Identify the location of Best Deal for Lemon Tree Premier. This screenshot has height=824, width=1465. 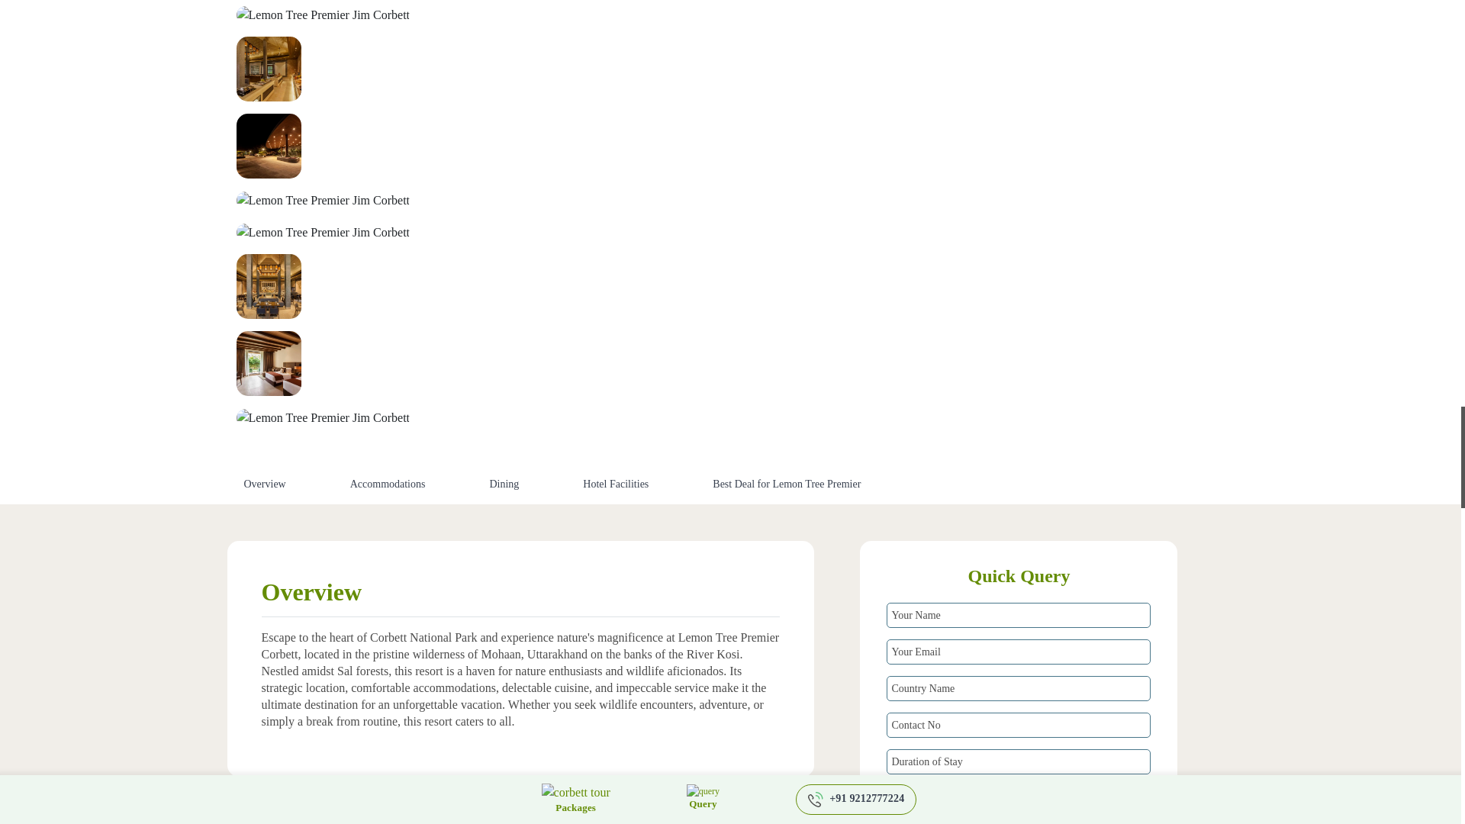
(786, 484).